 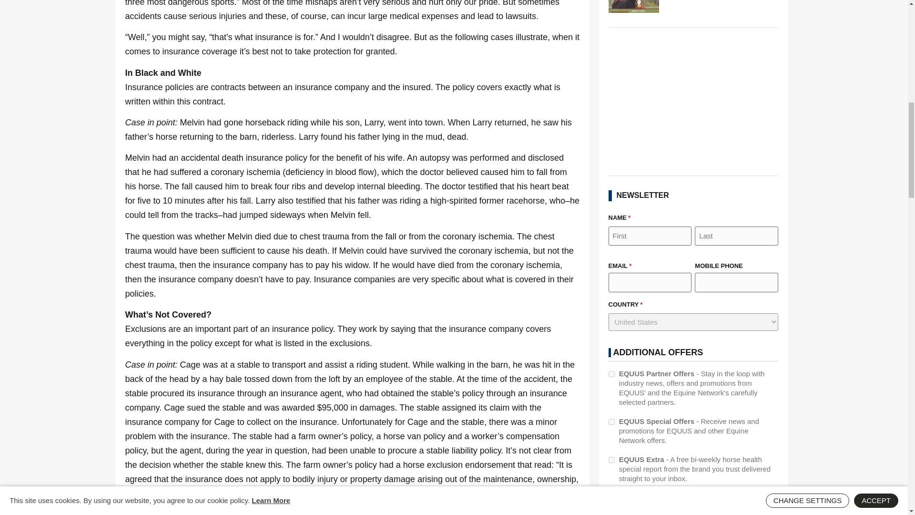 I want to click on 3rd party ad content, so click(x=693, y=101).